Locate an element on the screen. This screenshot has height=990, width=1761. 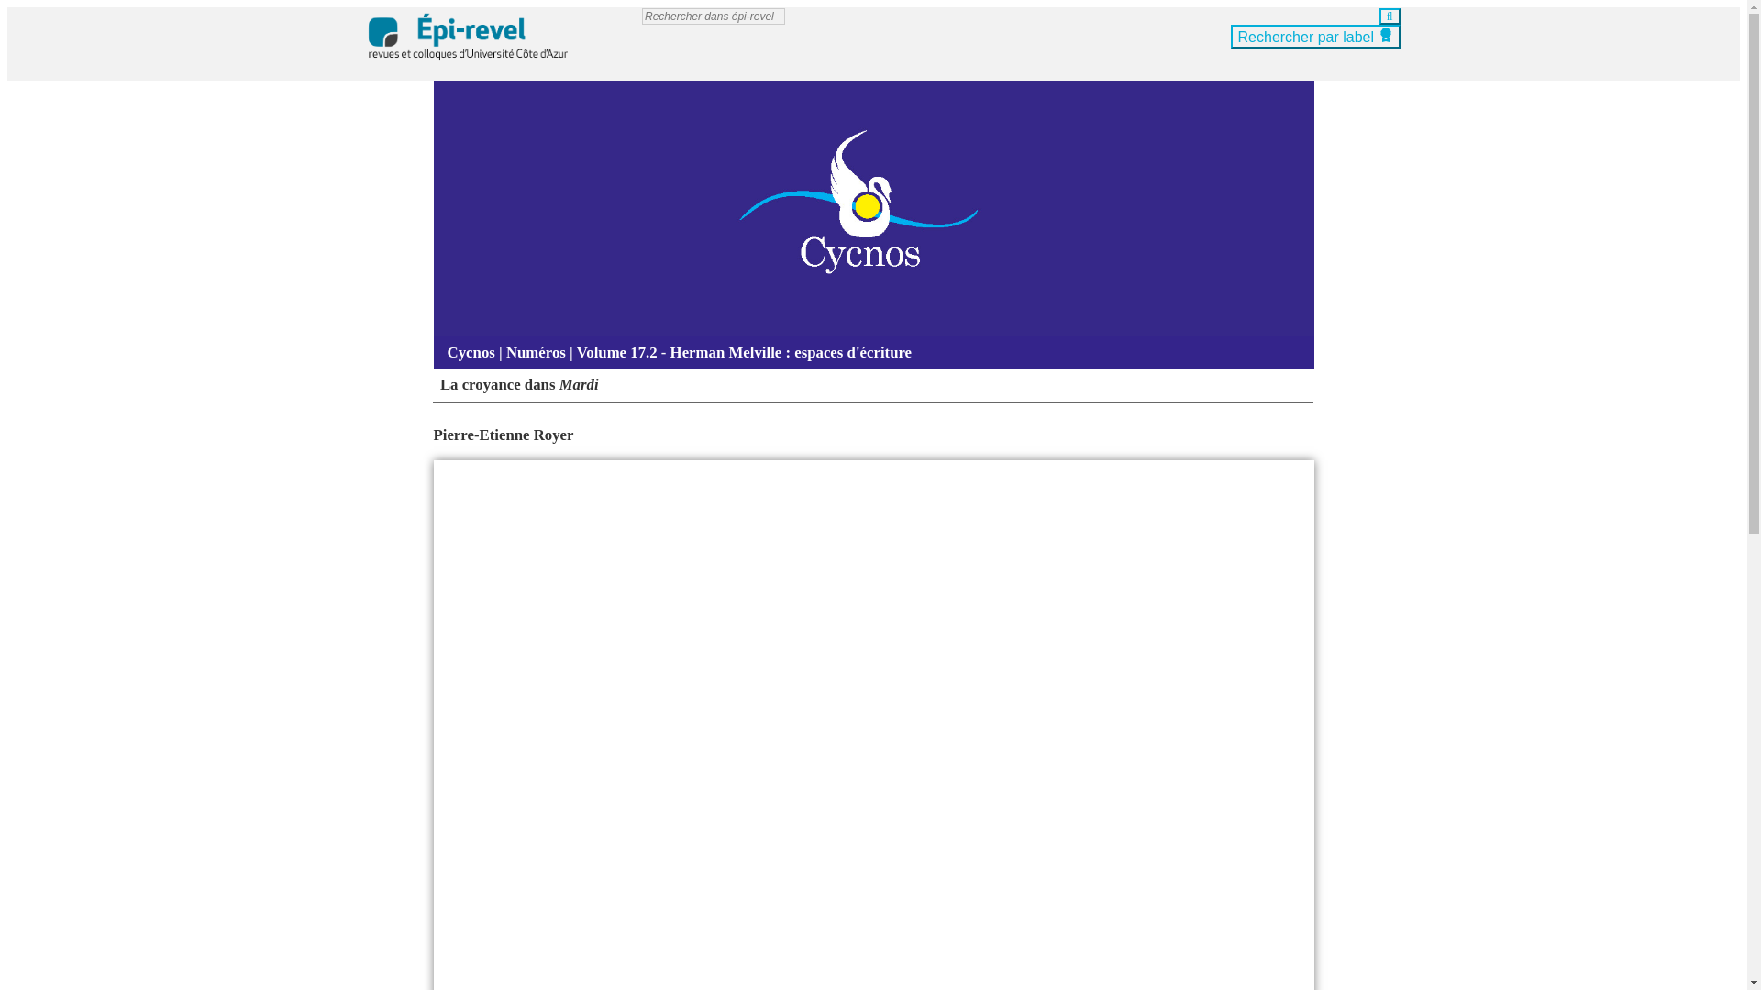
Cycnos is located at coordinates (471, 352).